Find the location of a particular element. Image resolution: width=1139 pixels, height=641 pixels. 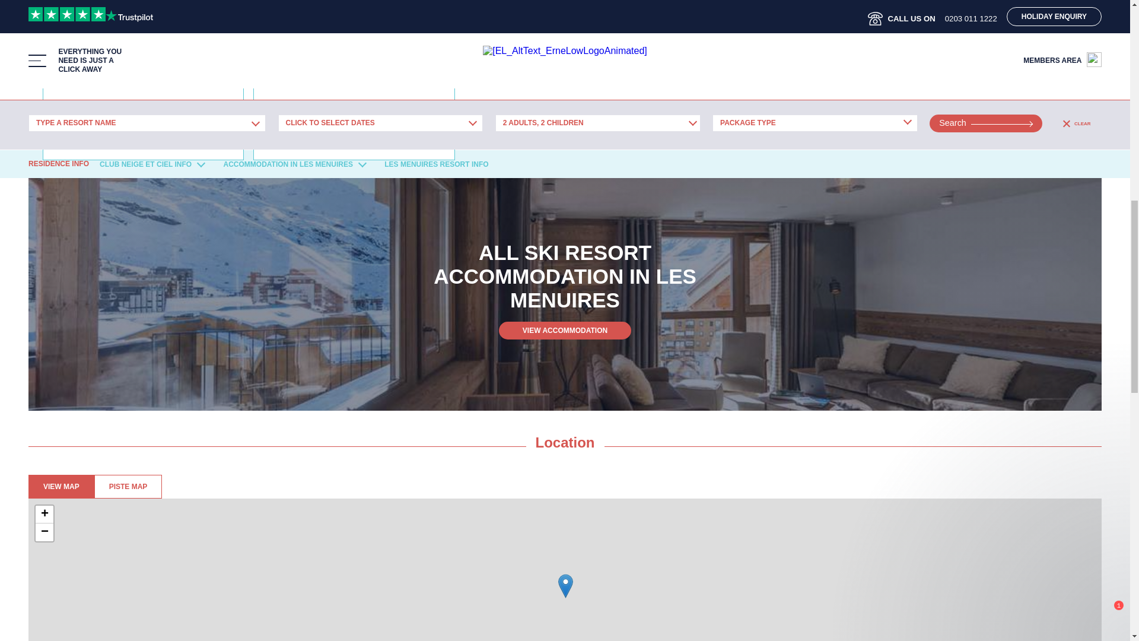

Zoom out is located at coordinates (44, 532).